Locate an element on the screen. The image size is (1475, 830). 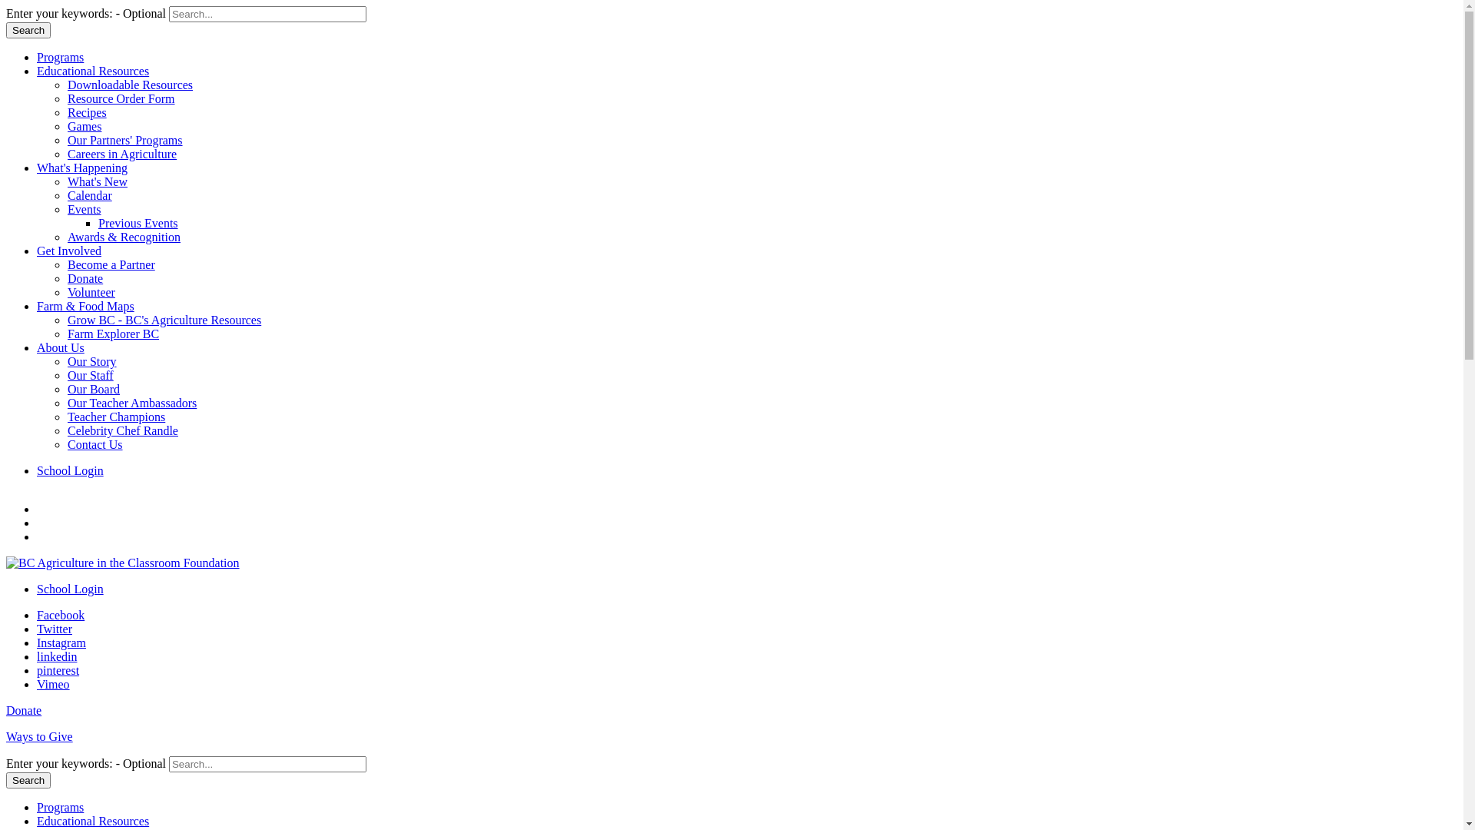
Our Story is located at coordinates (92, 361).